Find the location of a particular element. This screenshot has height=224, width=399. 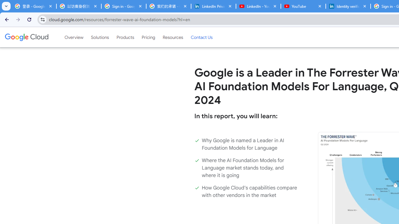

LinkedIn - YouTube is located at coordinates (258, 6).